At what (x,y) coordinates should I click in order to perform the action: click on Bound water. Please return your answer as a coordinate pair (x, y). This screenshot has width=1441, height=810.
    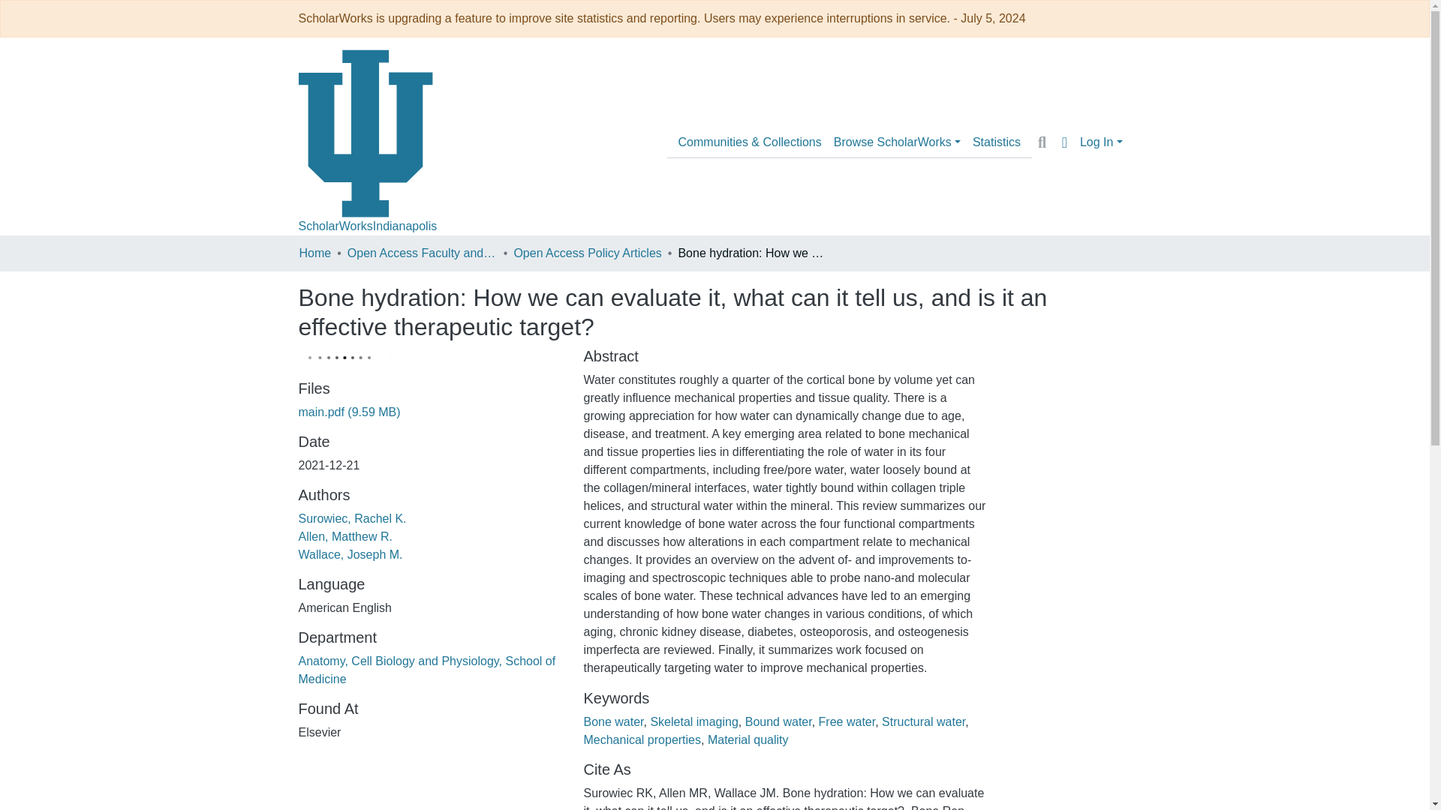
    Looking at the image, I should click on (778, 721).